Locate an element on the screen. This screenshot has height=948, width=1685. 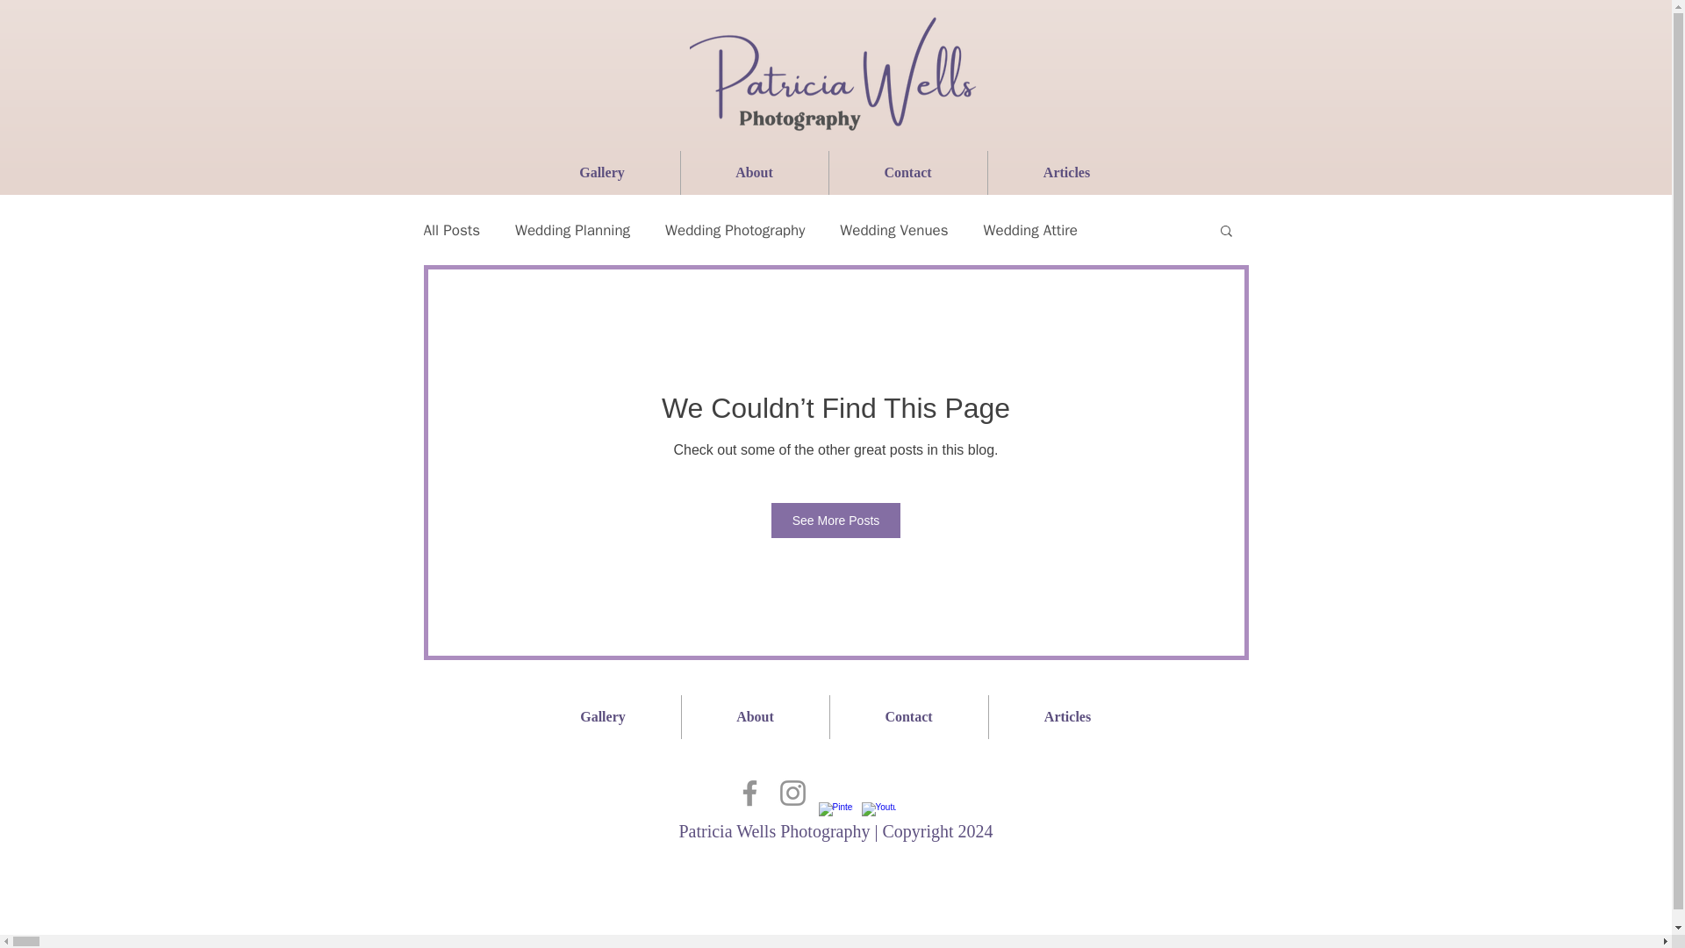
Articles is located at coordinates (1066, 716).